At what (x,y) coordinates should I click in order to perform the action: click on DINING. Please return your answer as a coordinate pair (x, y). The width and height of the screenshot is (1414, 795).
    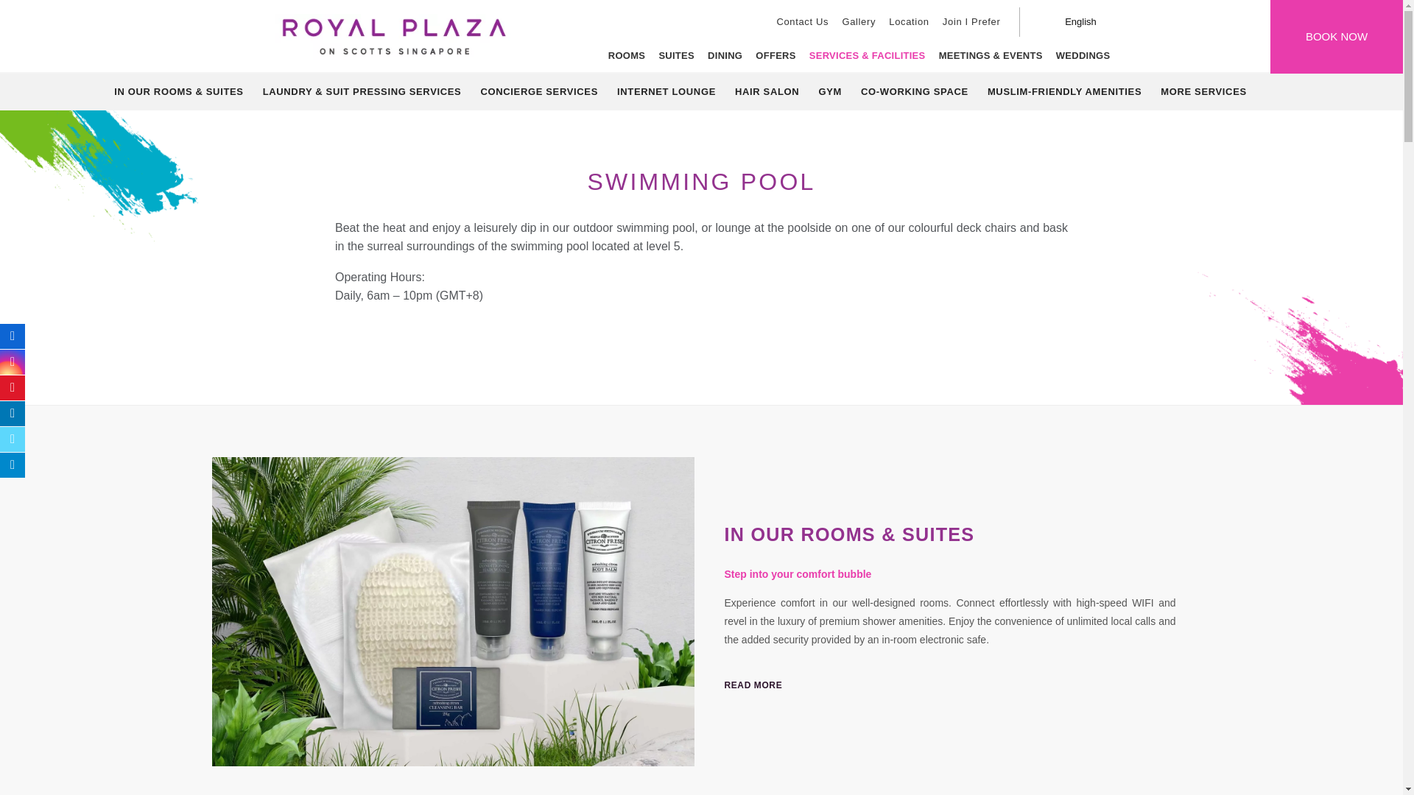
    Looking at the image, I should click on (725, 56).